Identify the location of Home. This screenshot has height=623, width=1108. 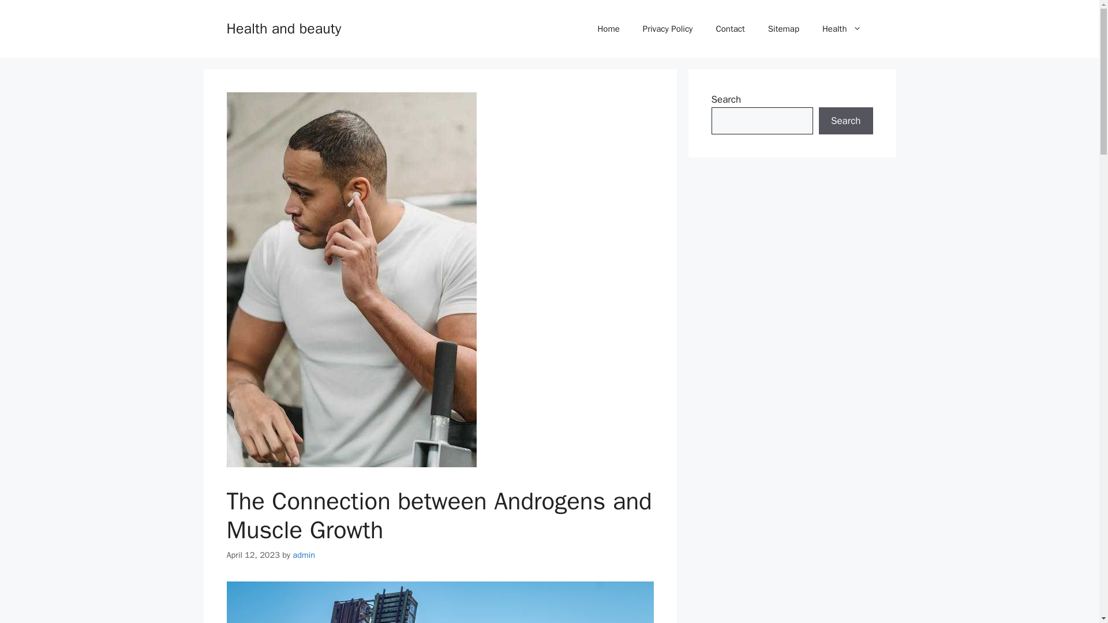
(608, 29).